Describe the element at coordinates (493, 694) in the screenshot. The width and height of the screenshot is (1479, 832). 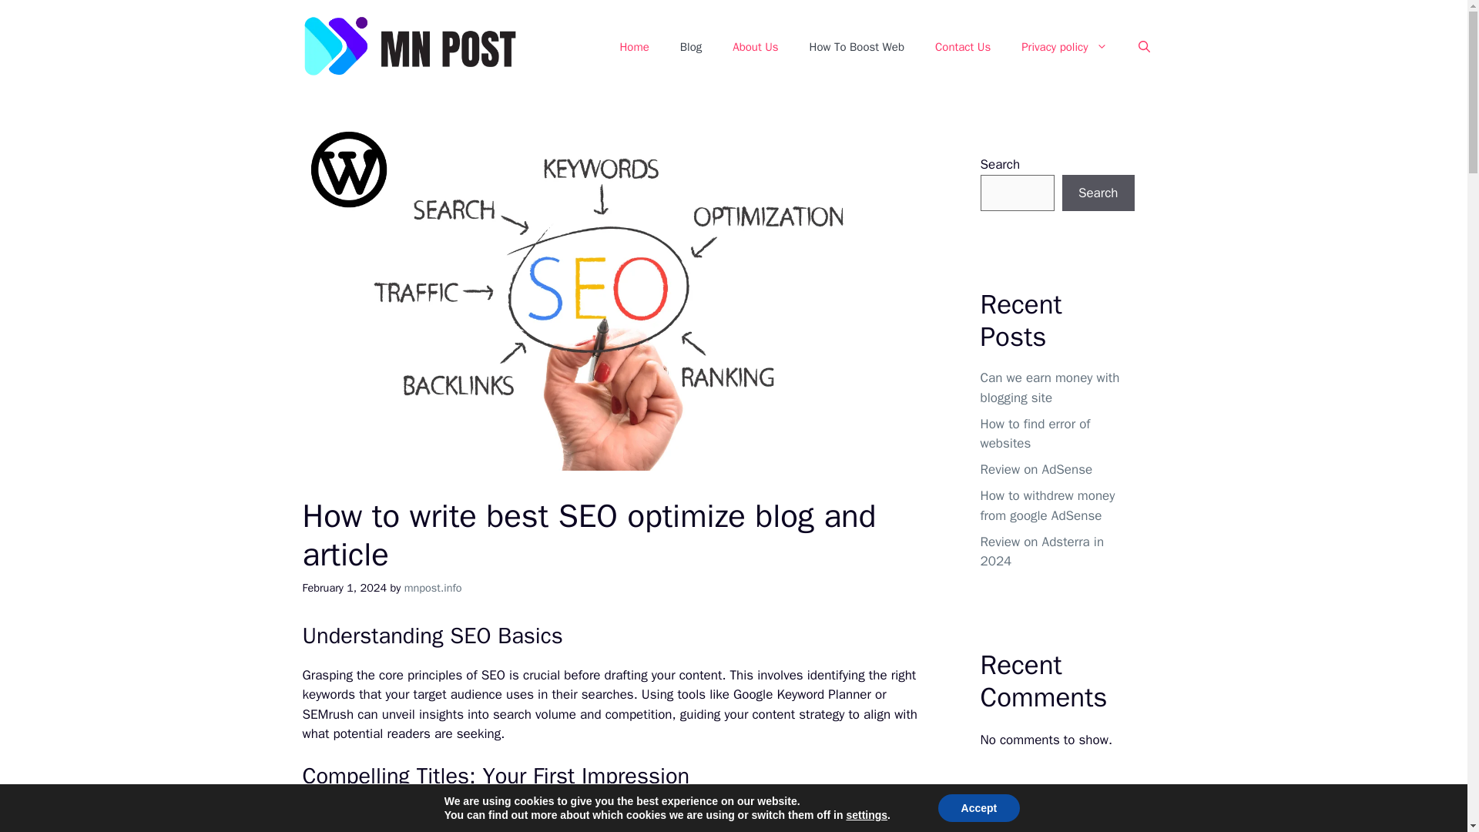
I see `audience uses i` at that location.